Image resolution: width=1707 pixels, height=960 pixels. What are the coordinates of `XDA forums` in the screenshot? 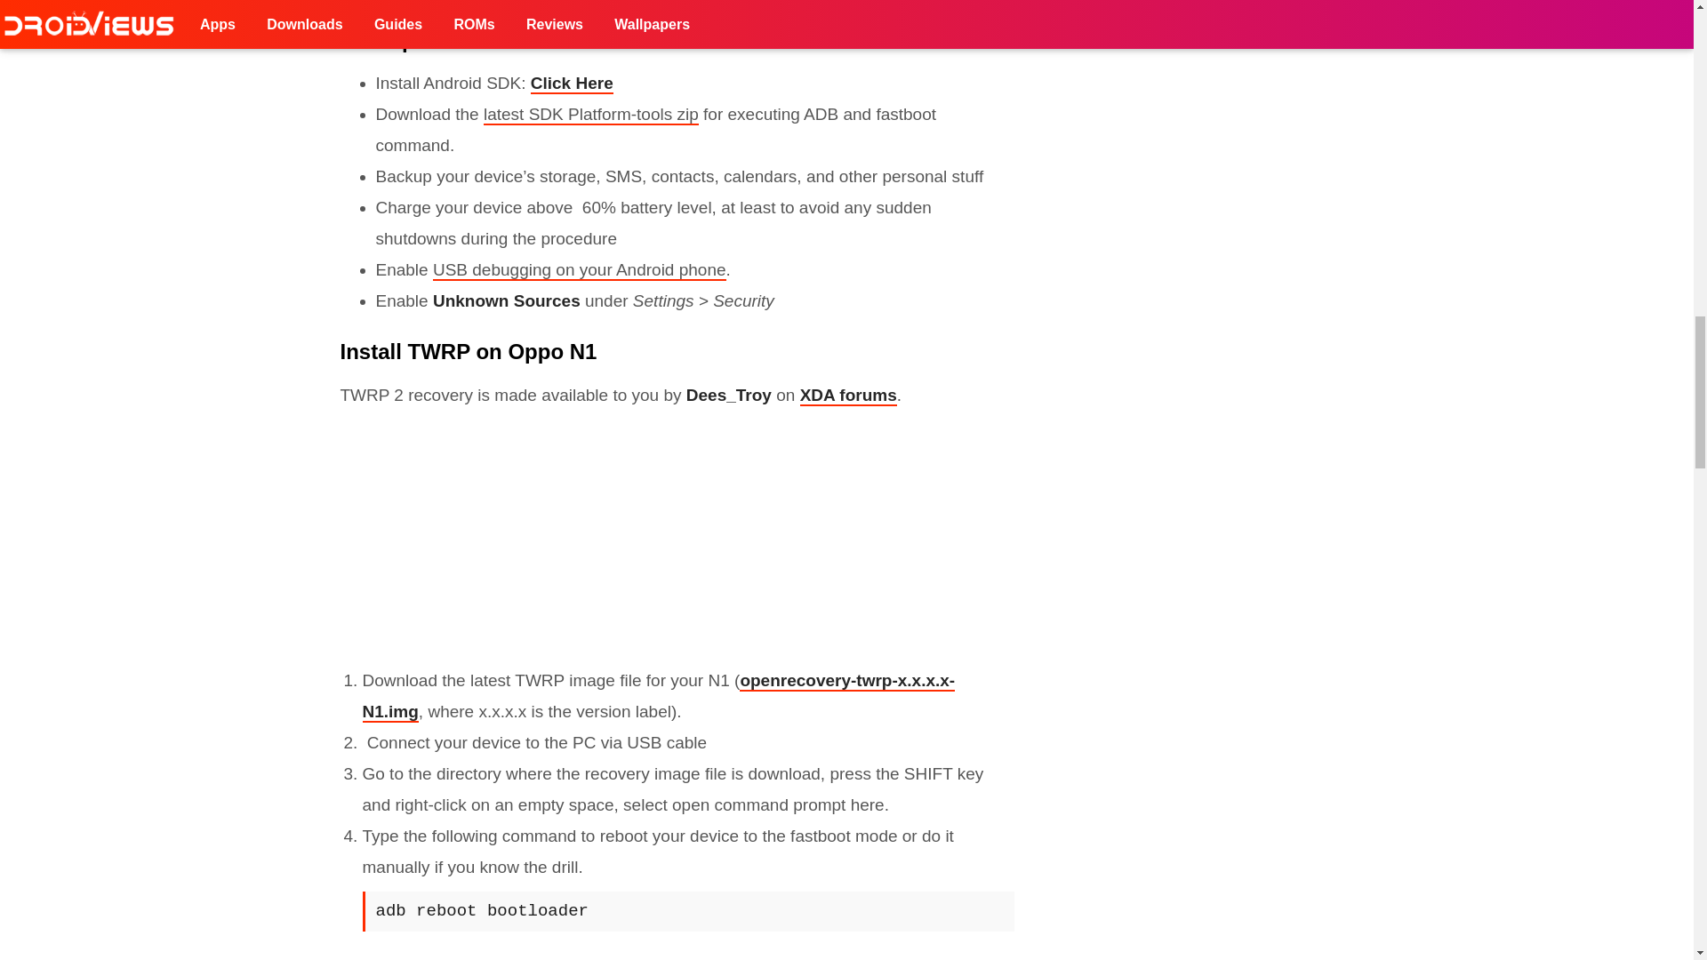 It's located at (848, 396).